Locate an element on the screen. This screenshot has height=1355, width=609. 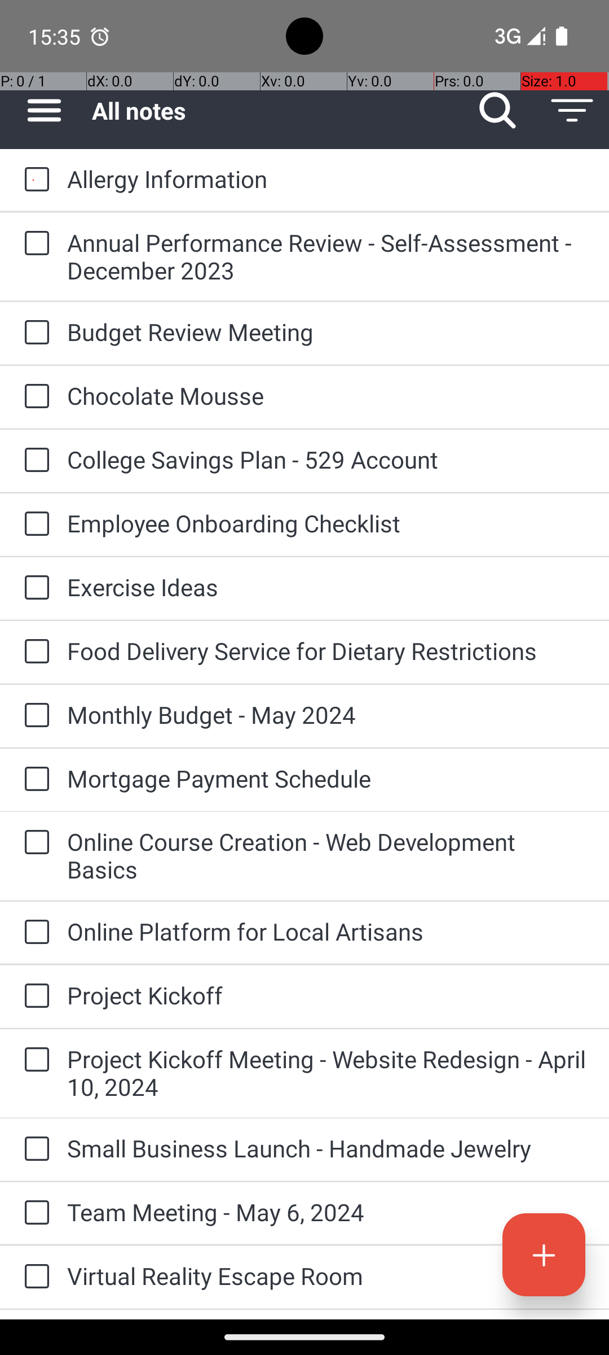
Online Platform for Local Artisans is located at coordinates (327, 932).